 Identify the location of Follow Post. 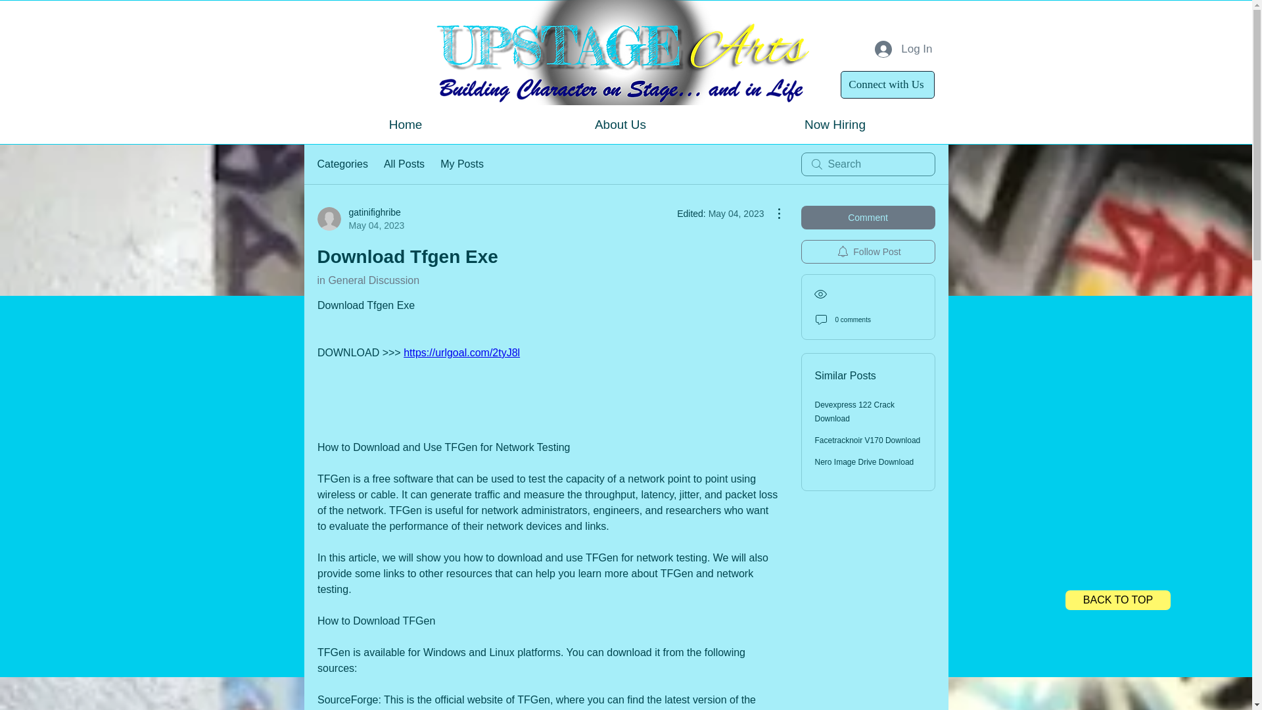
(864, 461).